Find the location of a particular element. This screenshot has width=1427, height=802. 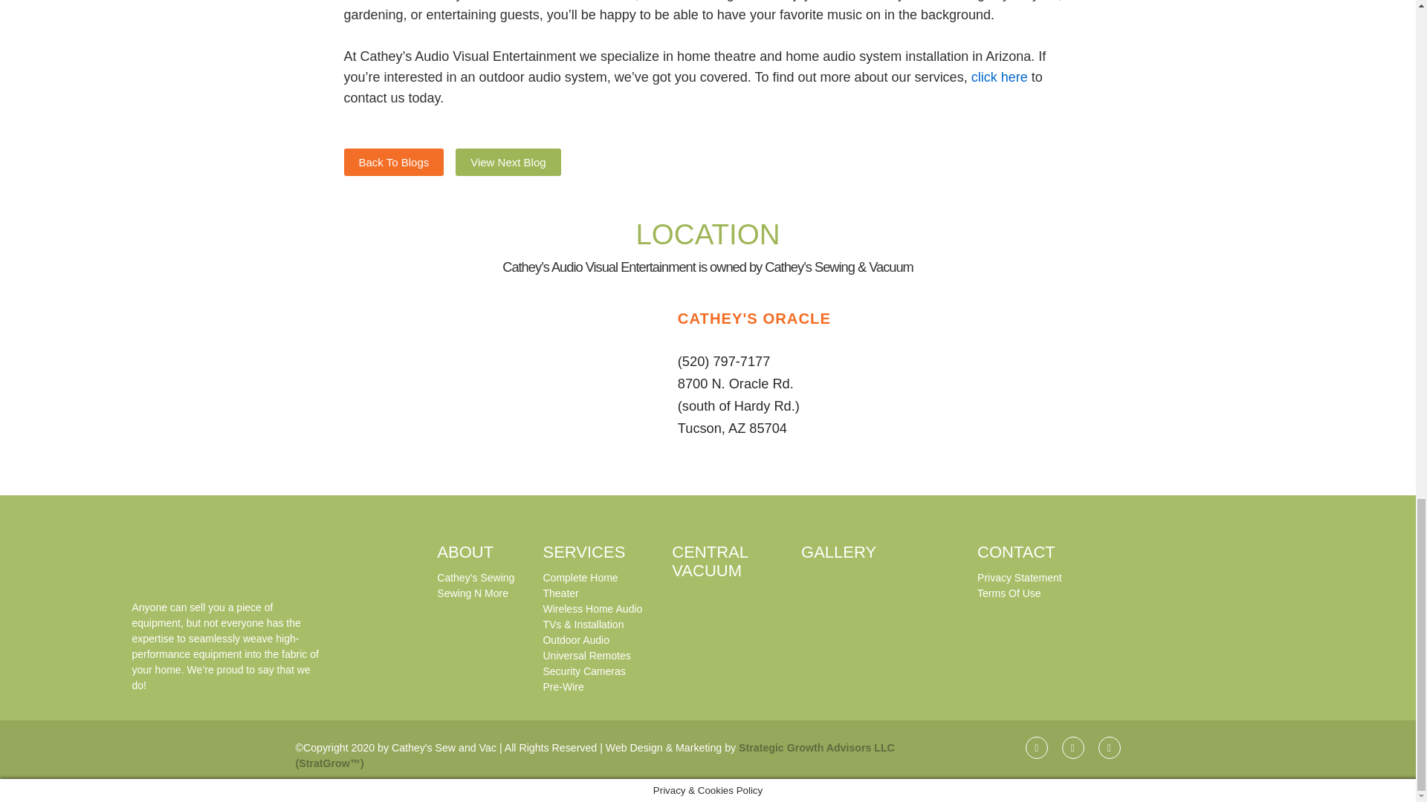

click here is located at coordinates (999, 77).